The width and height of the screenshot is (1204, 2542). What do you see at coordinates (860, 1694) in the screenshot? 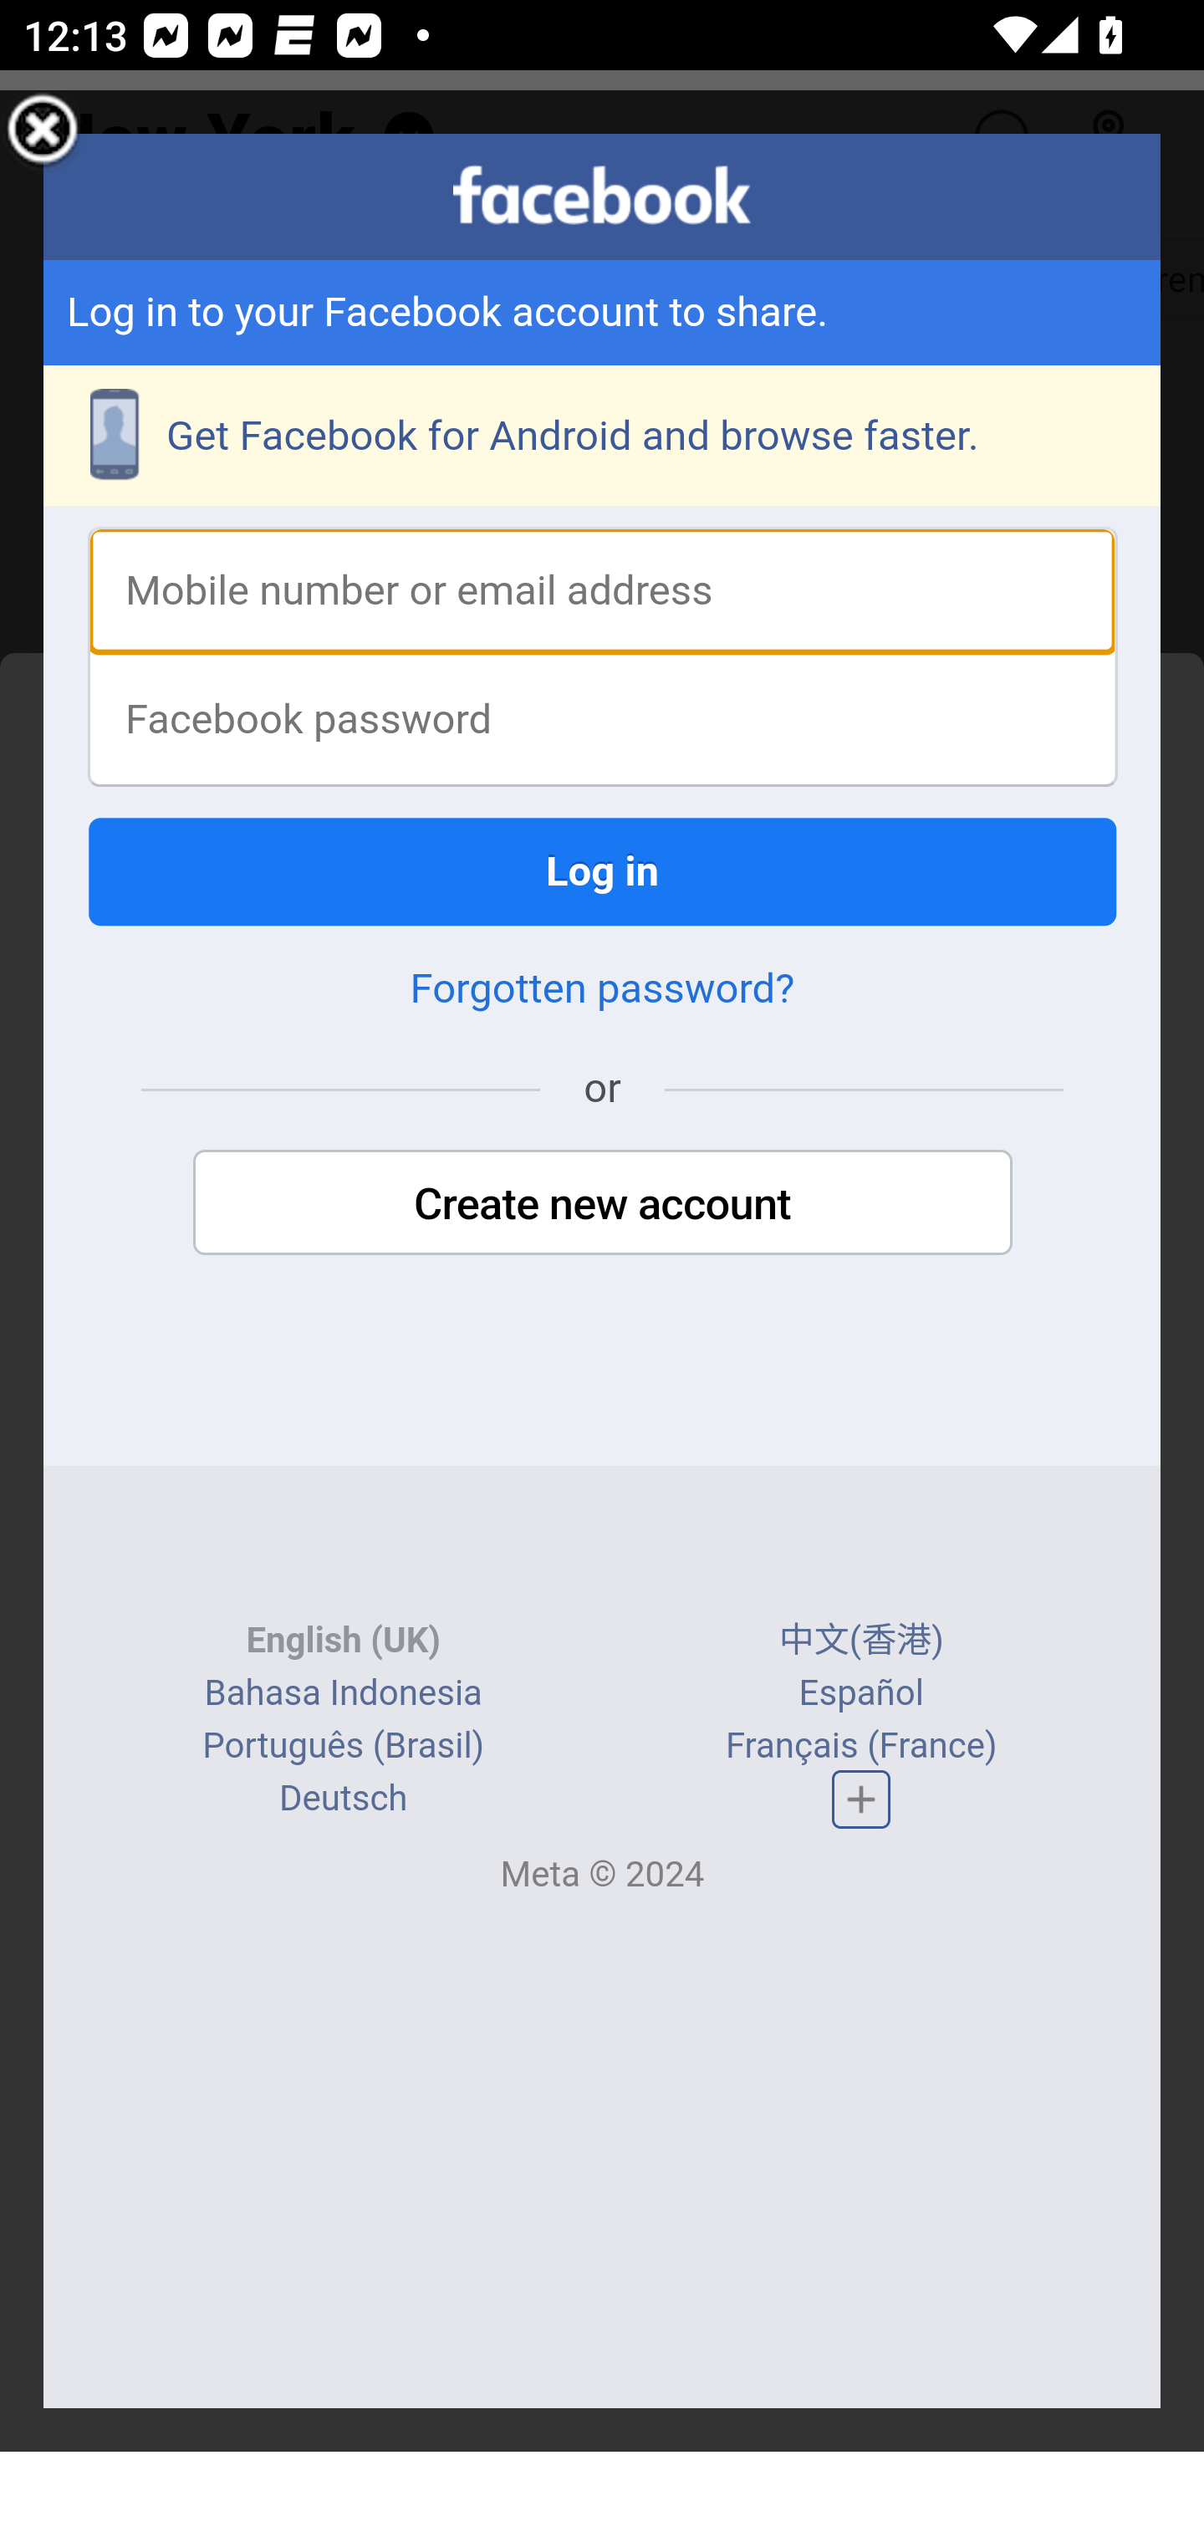
I see `Español` at bounding box center [860, 1694].